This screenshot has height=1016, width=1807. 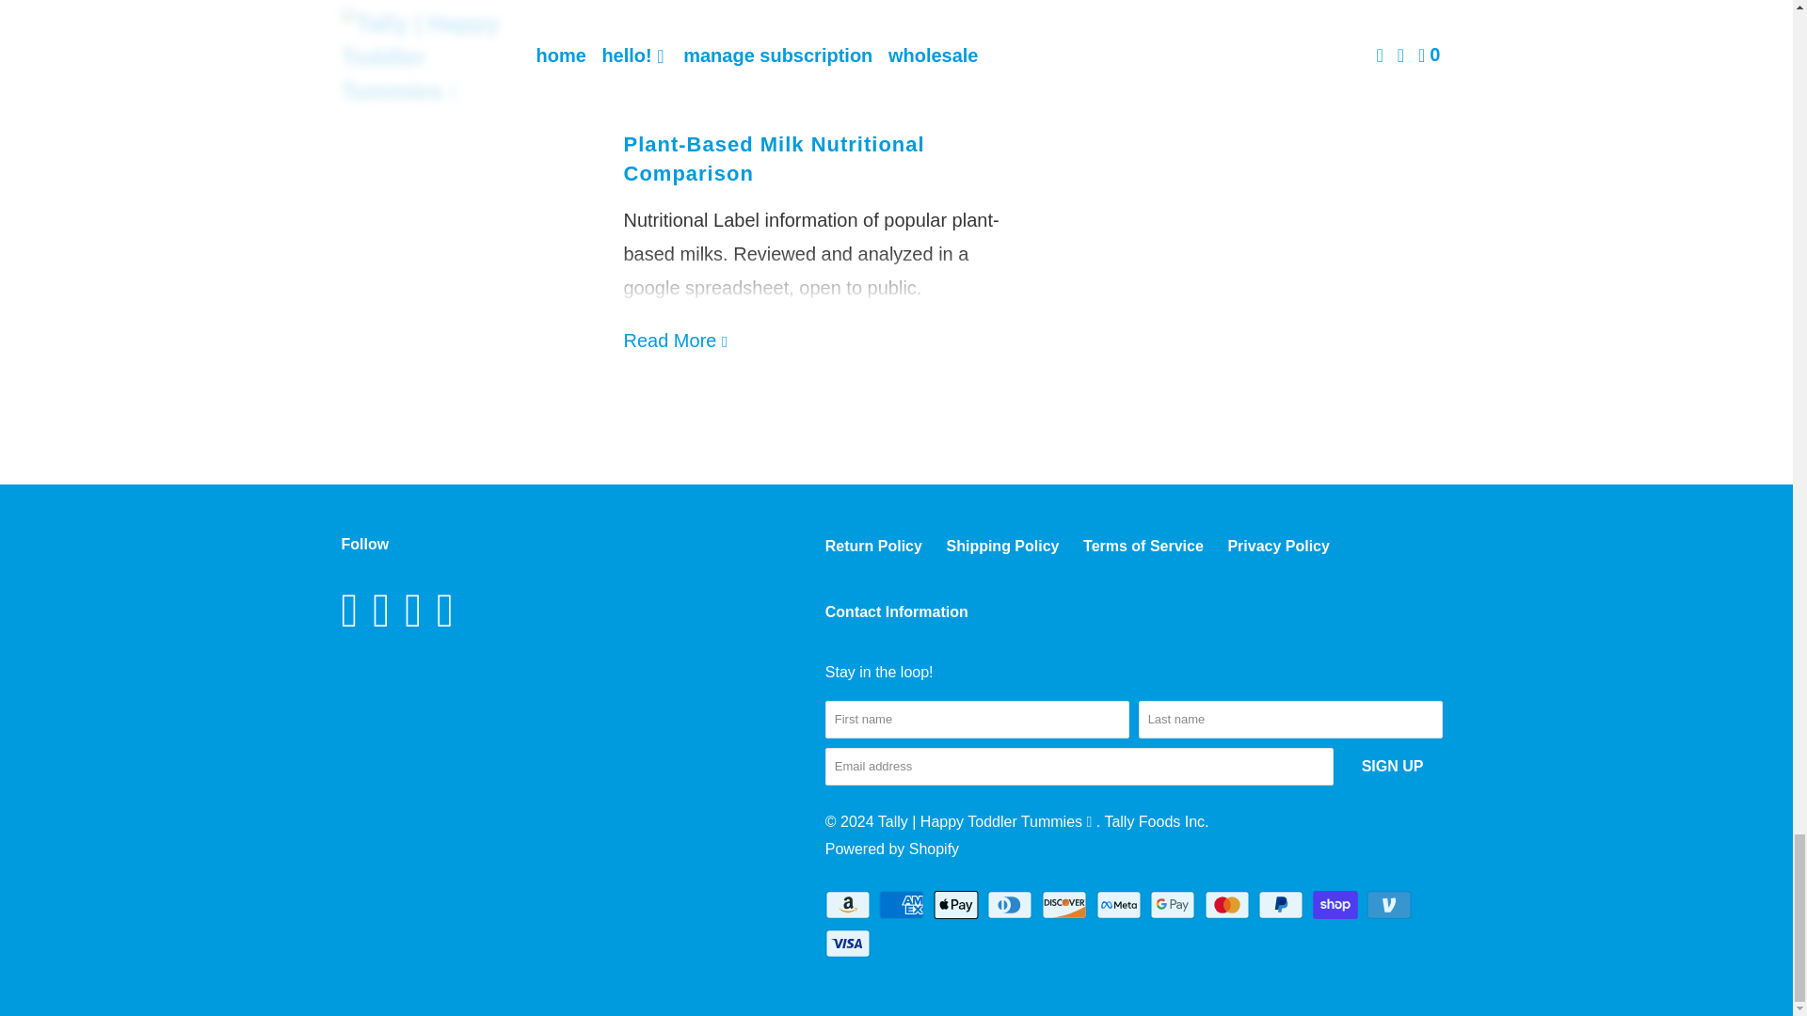 What do you see at coordinates (1229, 905) in the screenshot?
I see `Mastercard` at bounding box center [1229, 905].